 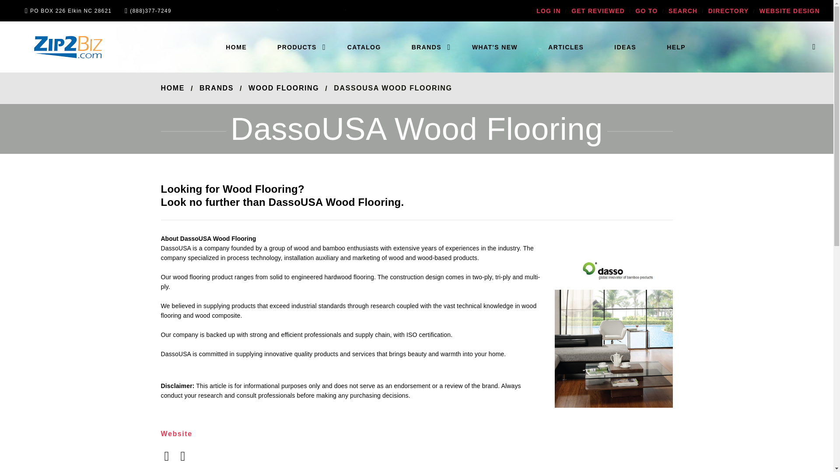 What do you see at coordinates (426, 47) in the screenshot?
I see `BRANDS` at bounding box center [426, 47].